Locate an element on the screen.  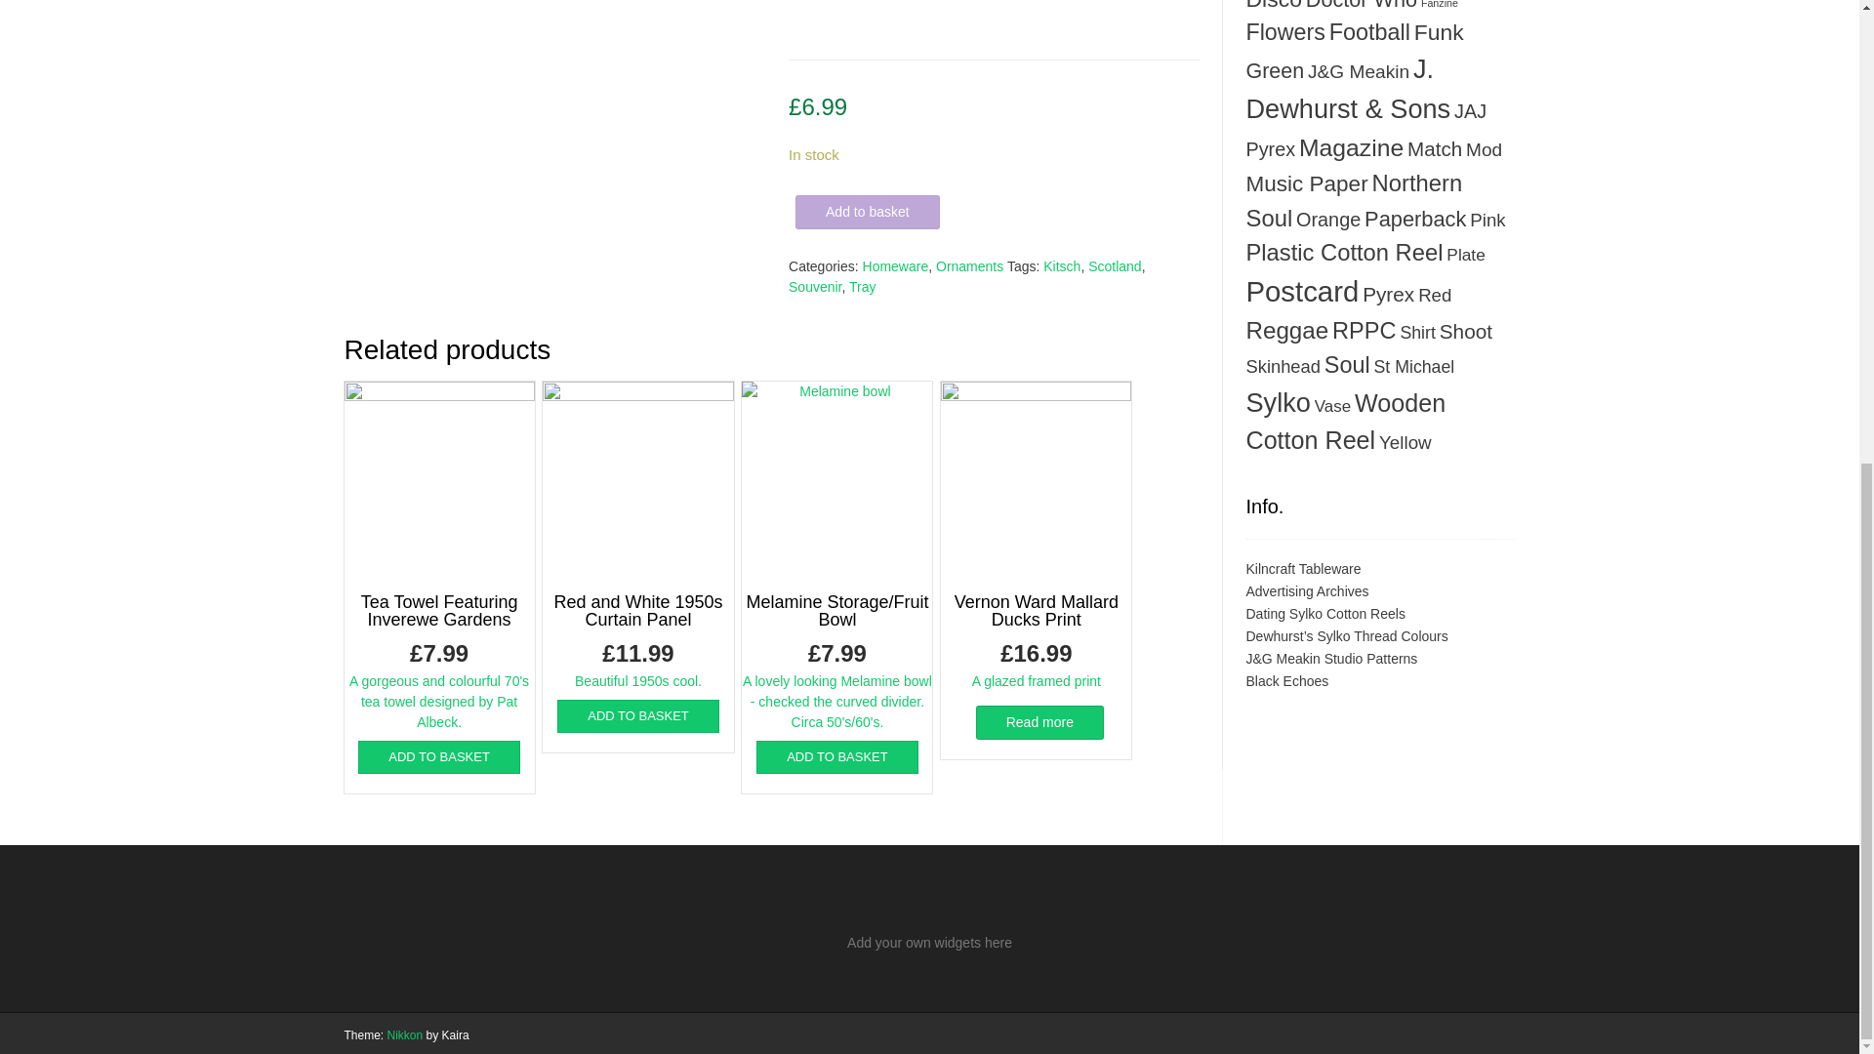
Souvenir is located at coordinates (815, 287).